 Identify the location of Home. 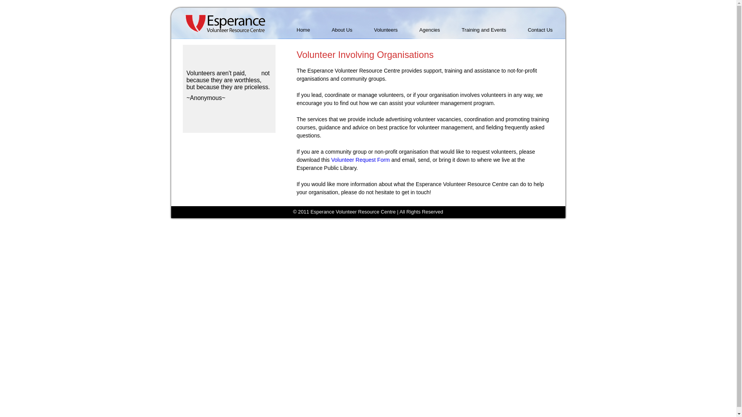
(304, 30).